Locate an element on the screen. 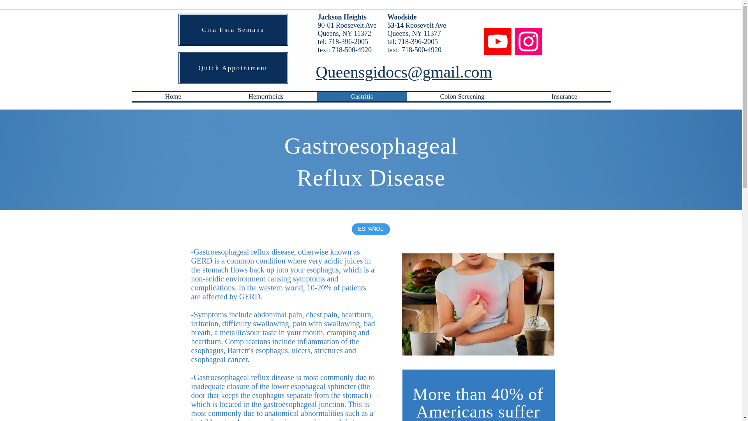  Colon Screening is located at coordinates (462, 97).